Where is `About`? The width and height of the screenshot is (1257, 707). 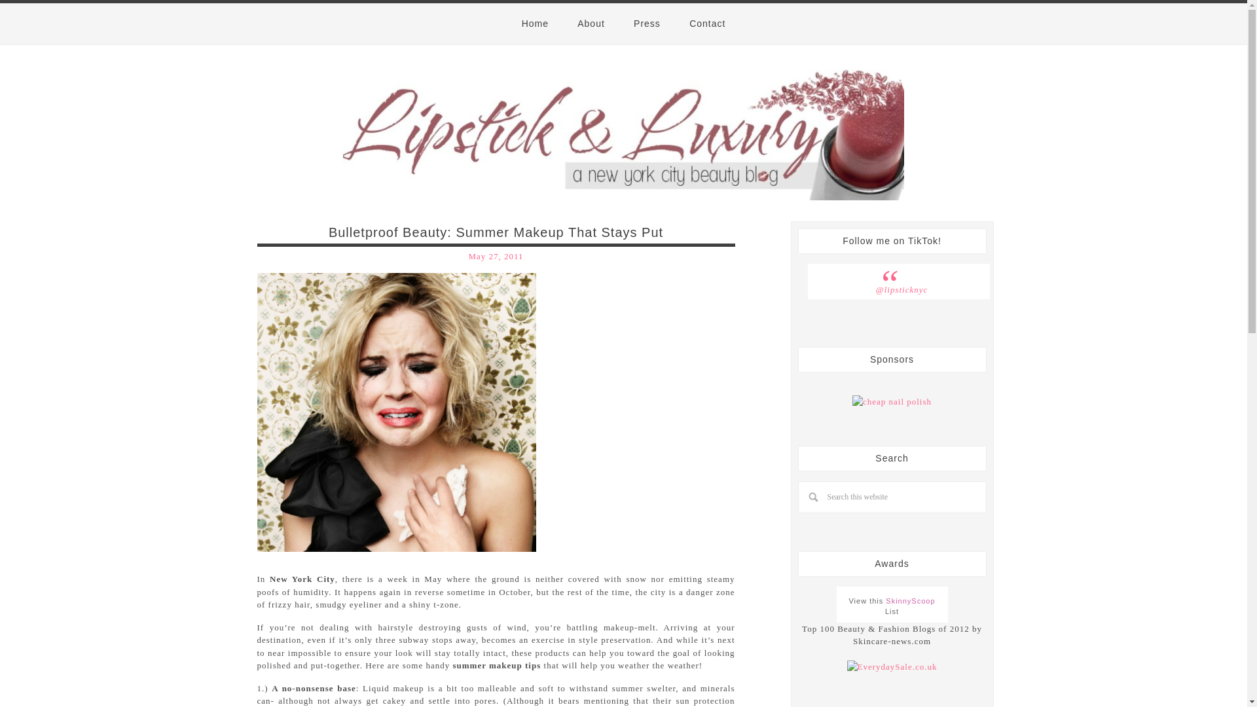 About is located at coordinates (591, 24).